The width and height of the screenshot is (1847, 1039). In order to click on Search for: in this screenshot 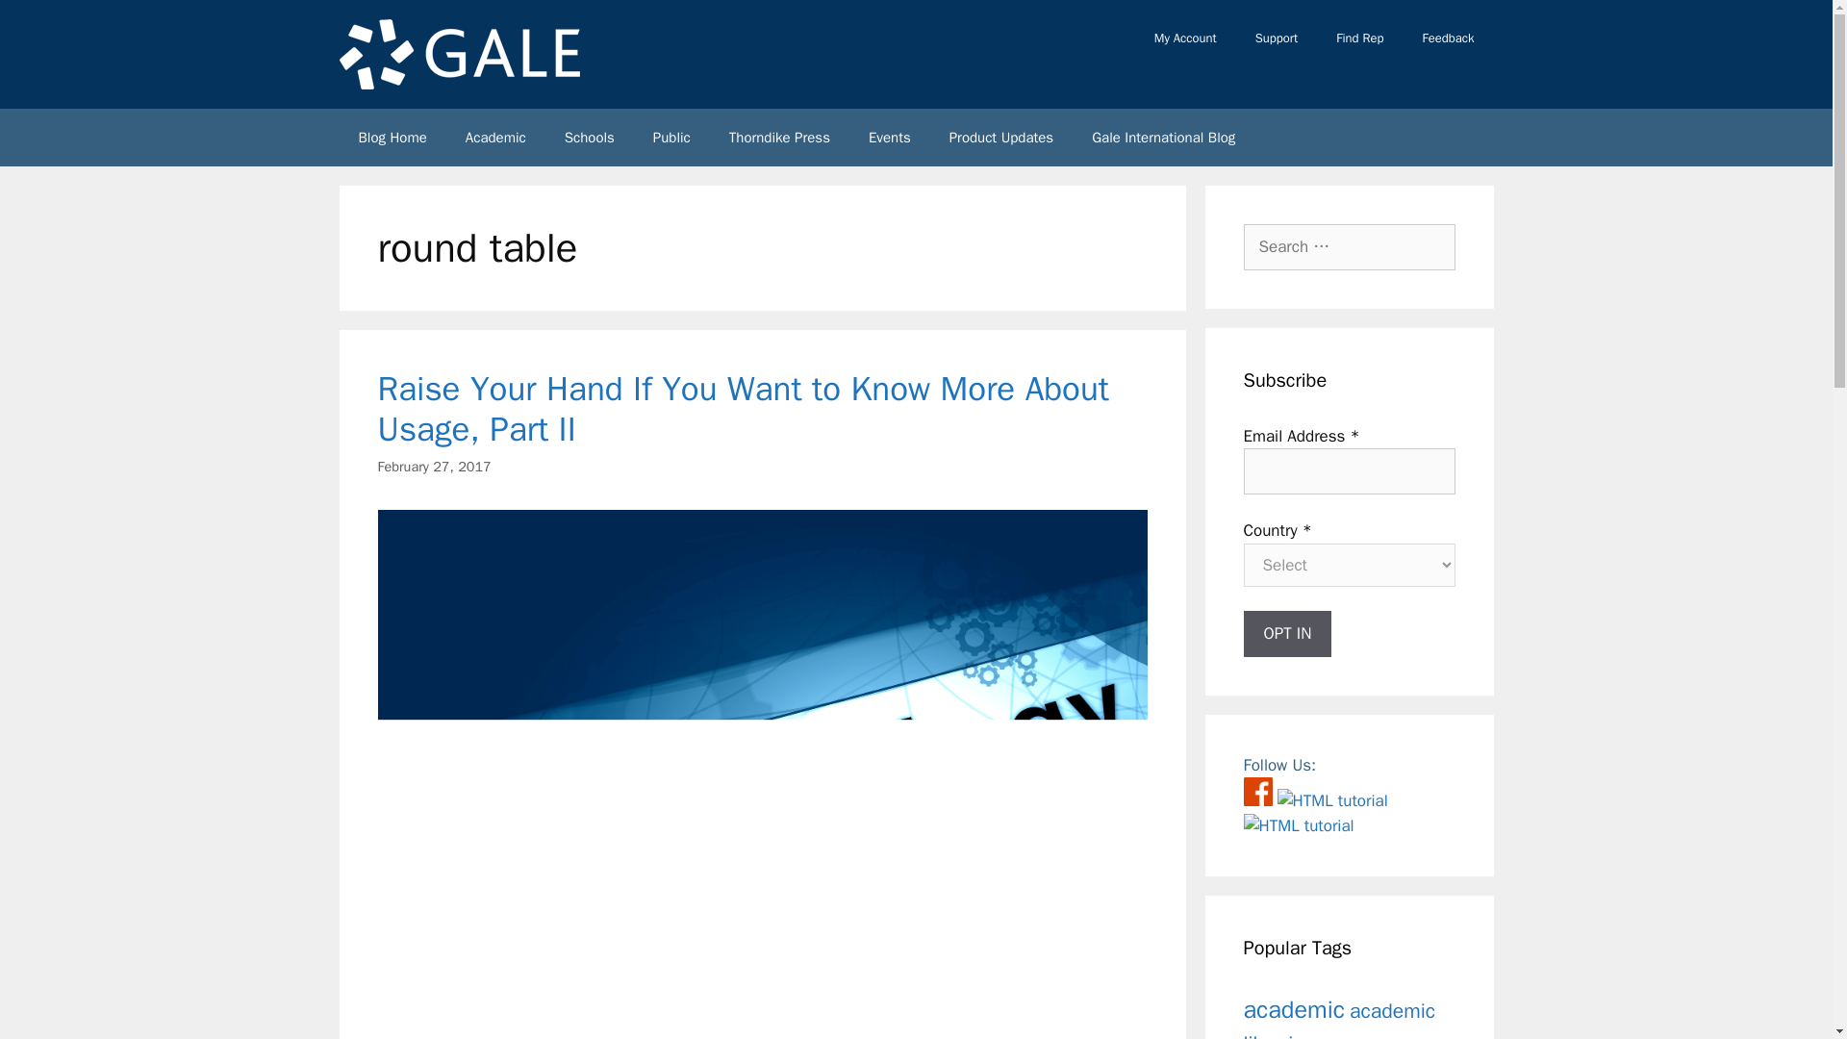, I will do `click(1349, 246)`.